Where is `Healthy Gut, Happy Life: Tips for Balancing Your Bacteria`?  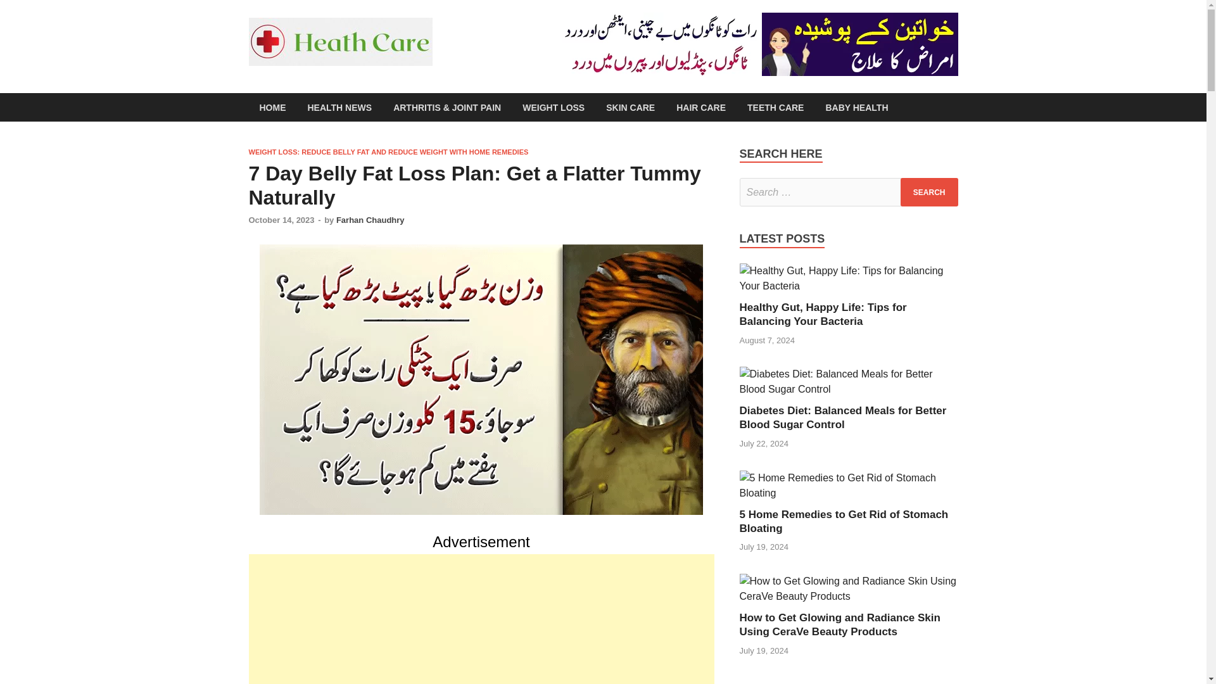 Healthy Gut, Happy Life: Tips for Balancing Your Bacteria is located at coordinates (823, 314).